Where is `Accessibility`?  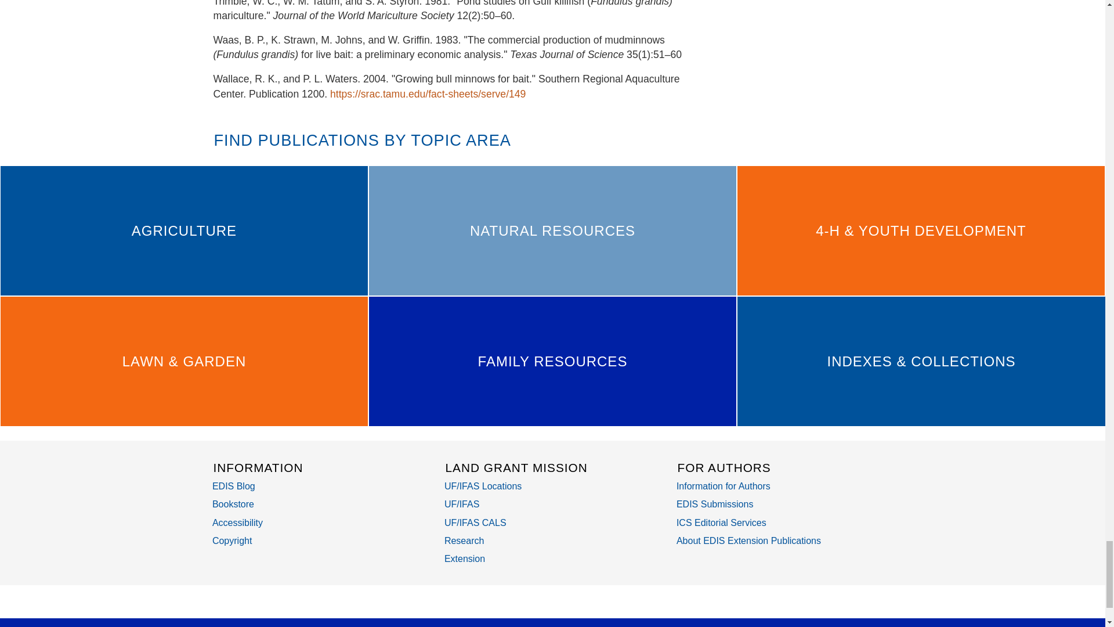
Accessibility is located at coordinates (238, 522).